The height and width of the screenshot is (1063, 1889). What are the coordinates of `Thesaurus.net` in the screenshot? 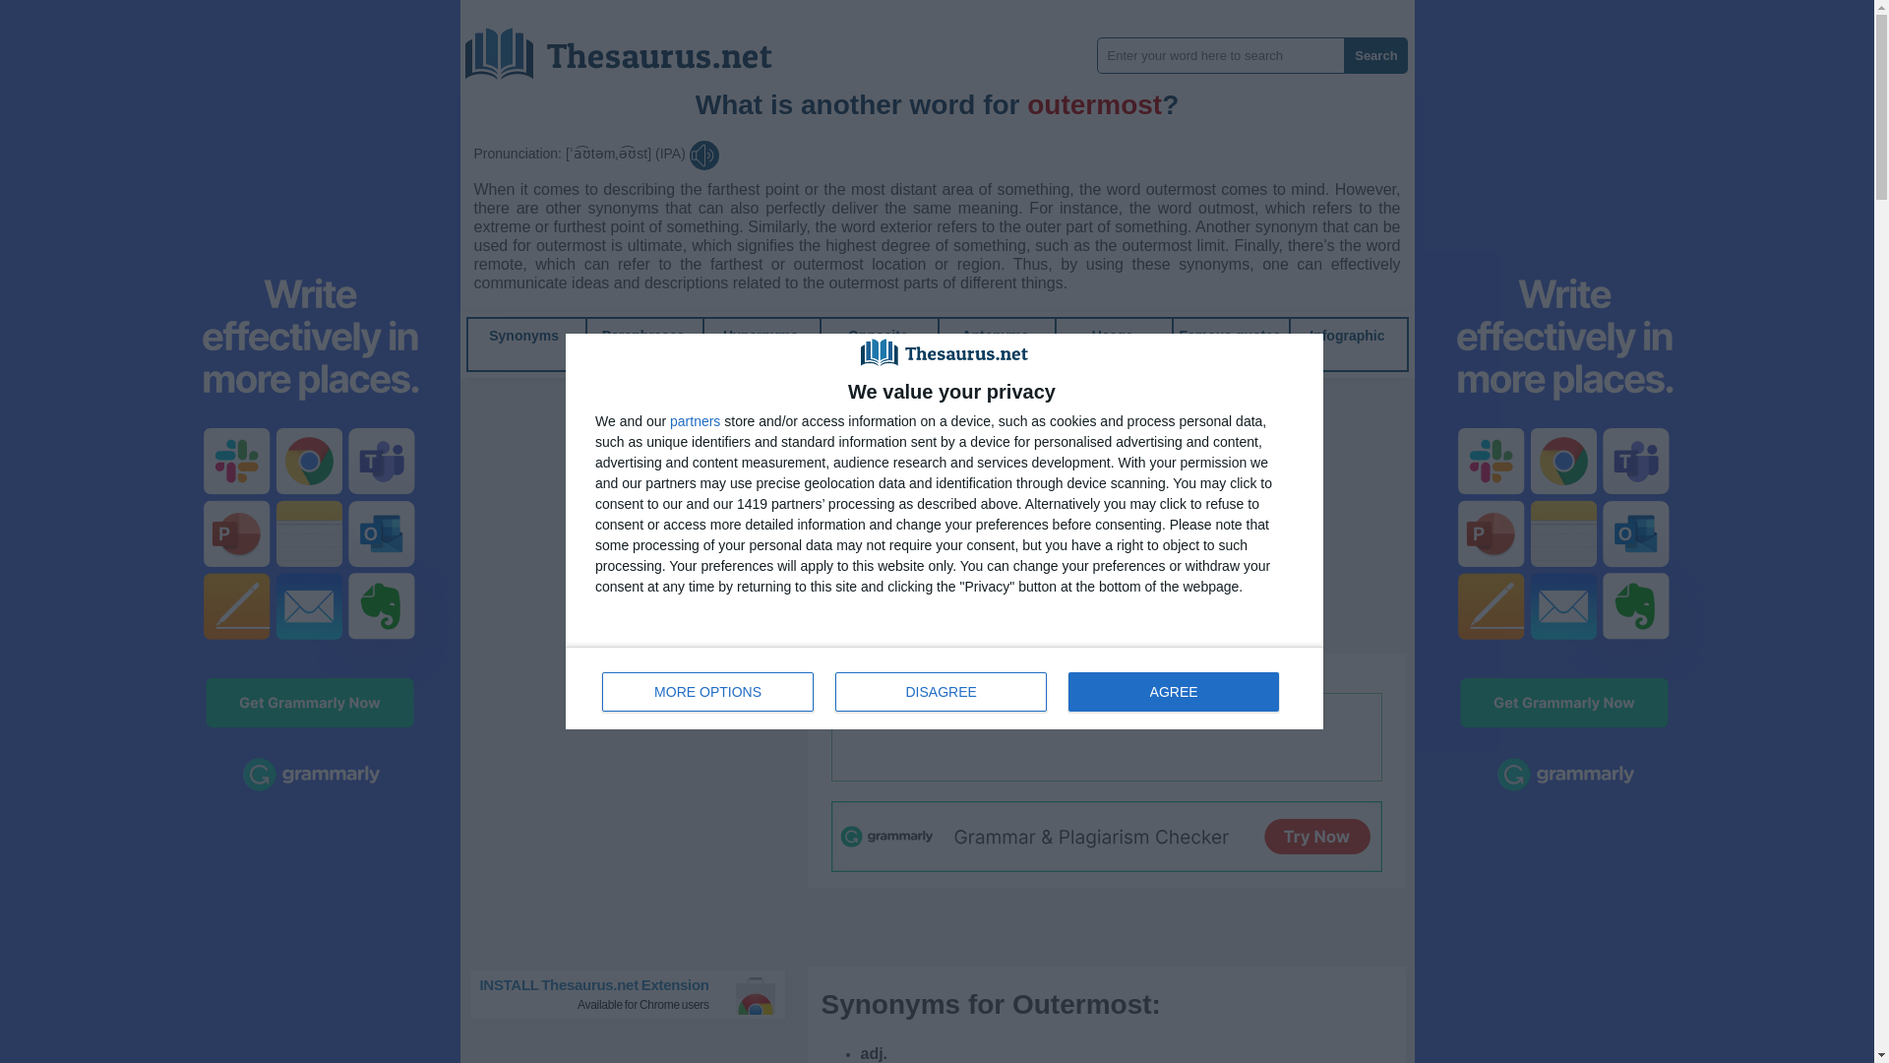 It's located at (941, 691).